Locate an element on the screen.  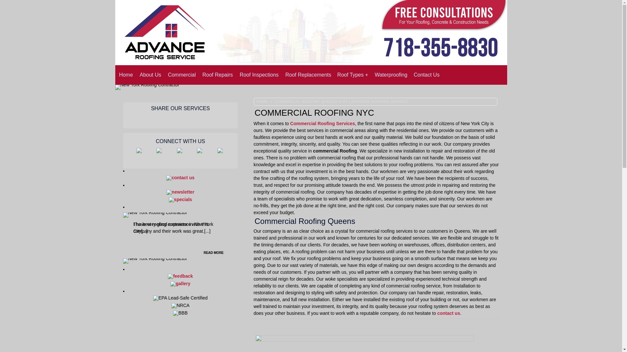
Roof Repairs is located at coordinates (217, 75).